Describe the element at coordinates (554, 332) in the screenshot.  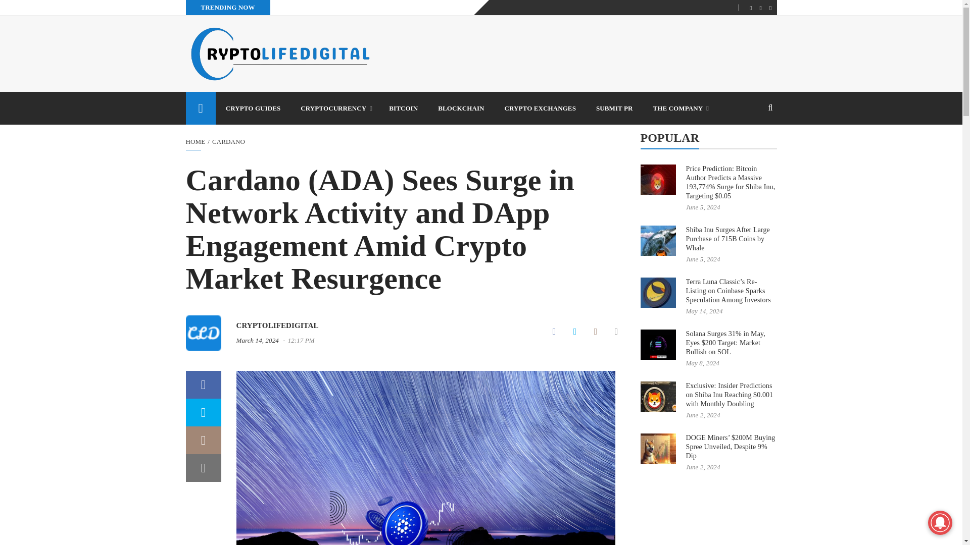
I see `Facebook` at that location.